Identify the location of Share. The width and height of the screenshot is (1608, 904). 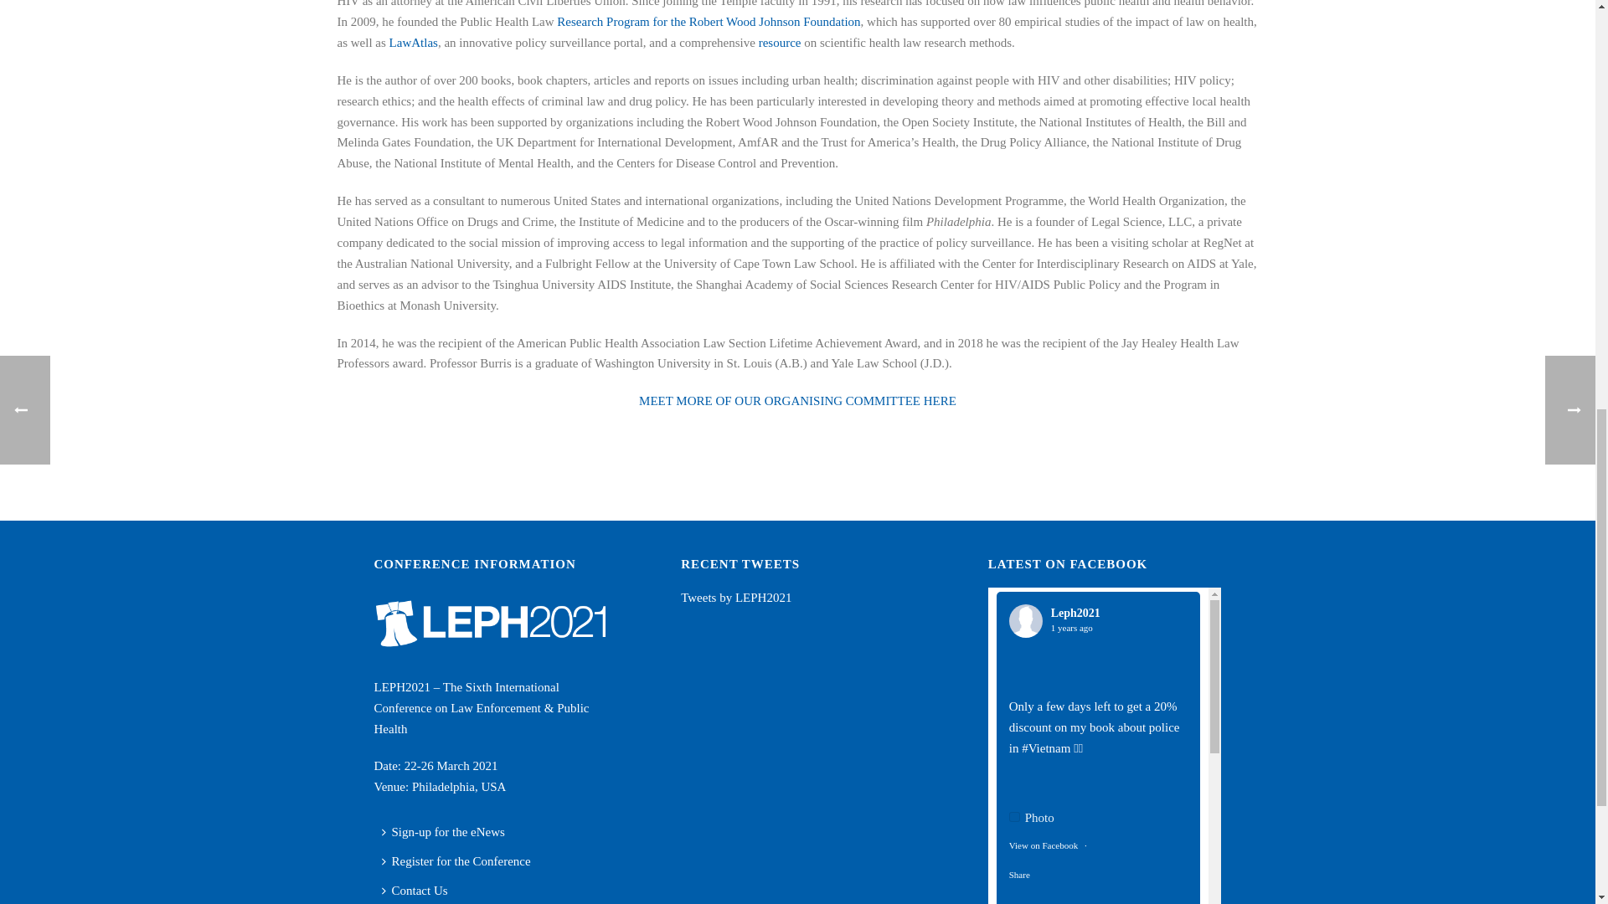
(1020, 874).